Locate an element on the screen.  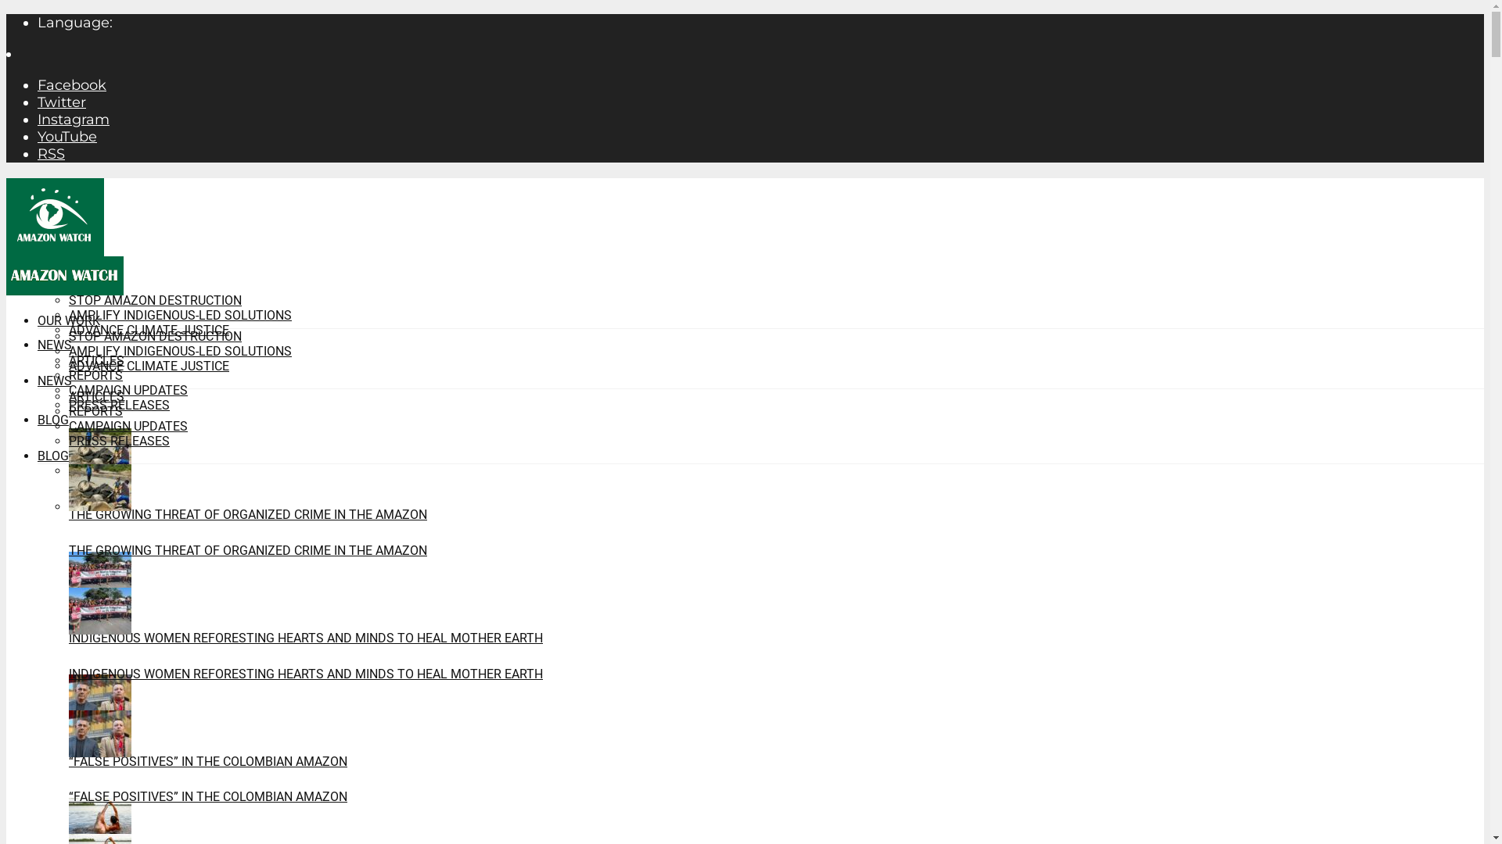
REPORTS is located at coordinates (95, 375).